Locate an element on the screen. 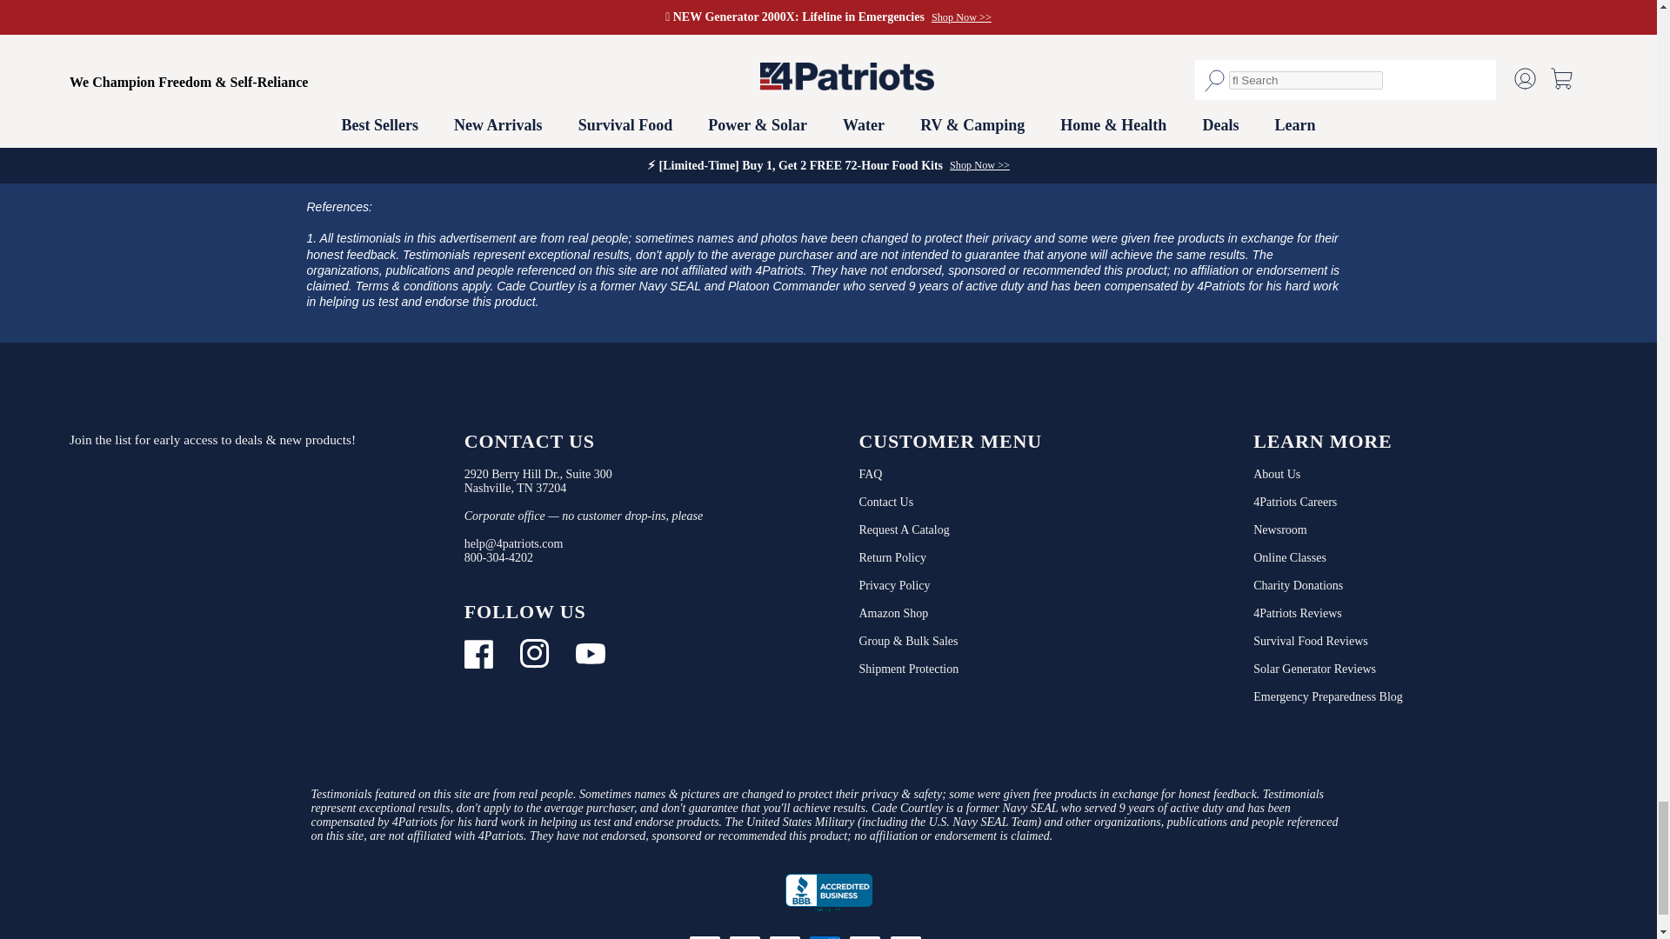 This screenshot has height=939, width=1670. 4Patriots customer support is located at coordinates (498, 557).